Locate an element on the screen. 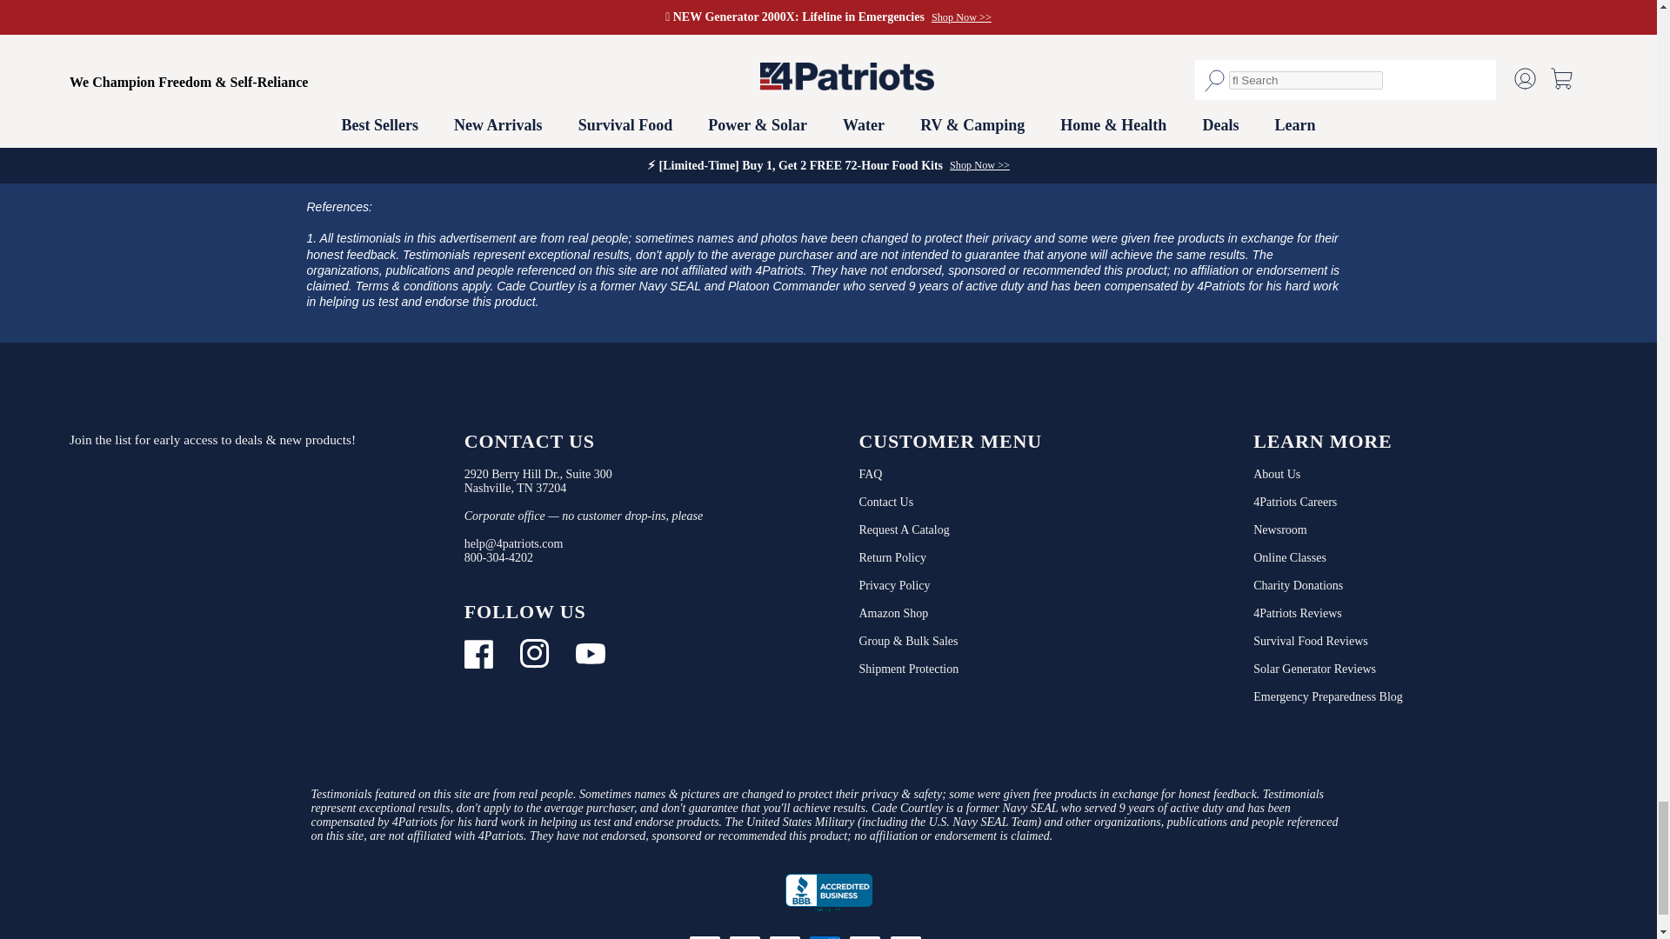 This screenshot has height=939, width=1670. 4Patriots customer support is located at coordinates (498, 557).